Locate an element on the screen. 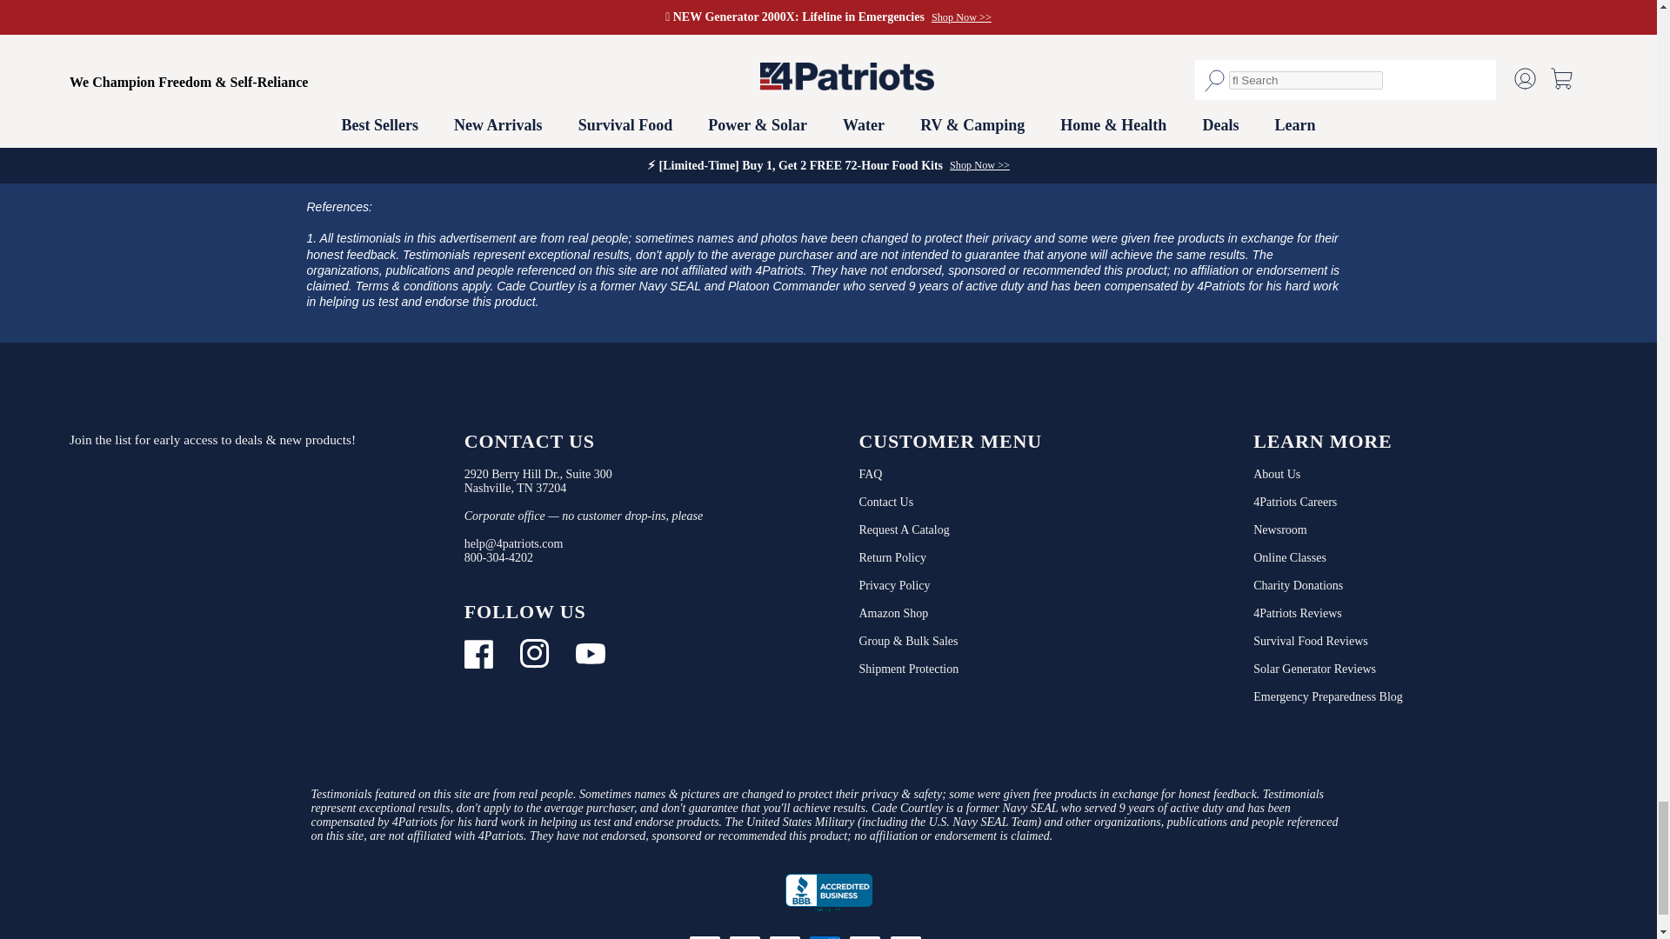 This screenshot has height=939, width=1670. 4Patriots customer support is located at coordinates (498, 557).